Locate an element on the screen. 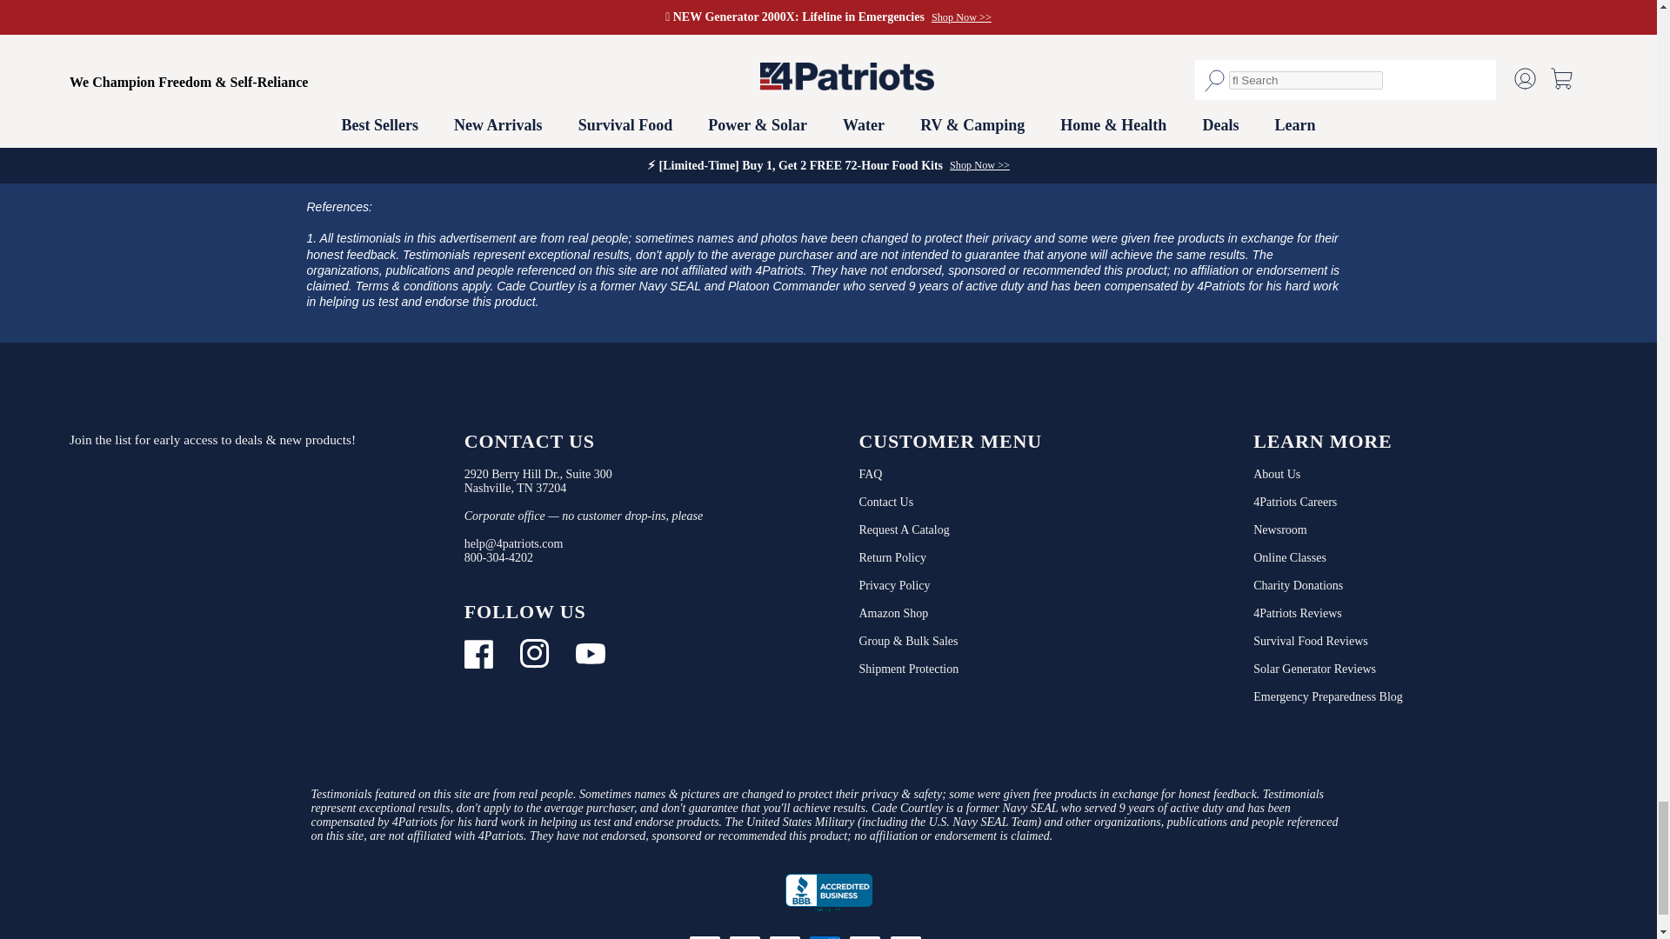 This screenshot has height=939, width=1670. 4Patriots customer support is located at coordinates (498, 557).